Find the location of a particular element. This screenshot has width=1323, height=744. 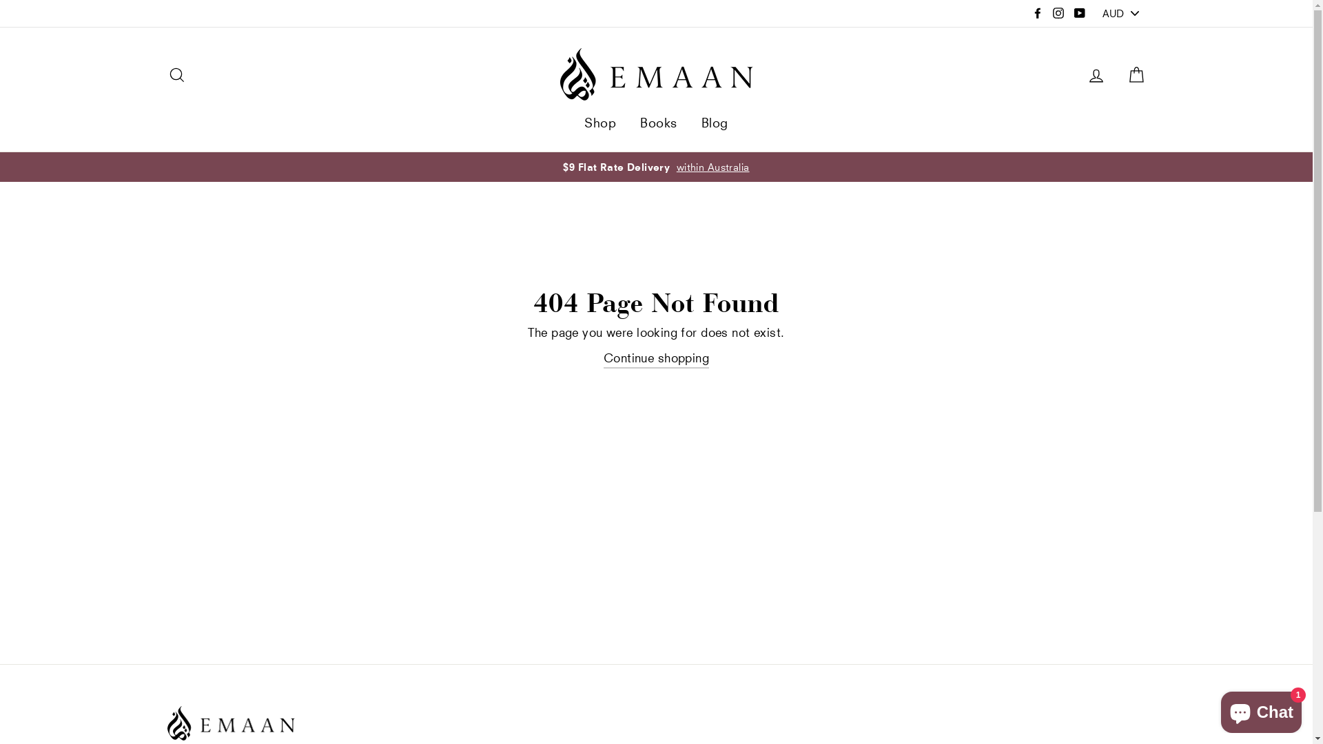

$9 Flat Rate Delivery within Australia is located at coordinates (657, 167).